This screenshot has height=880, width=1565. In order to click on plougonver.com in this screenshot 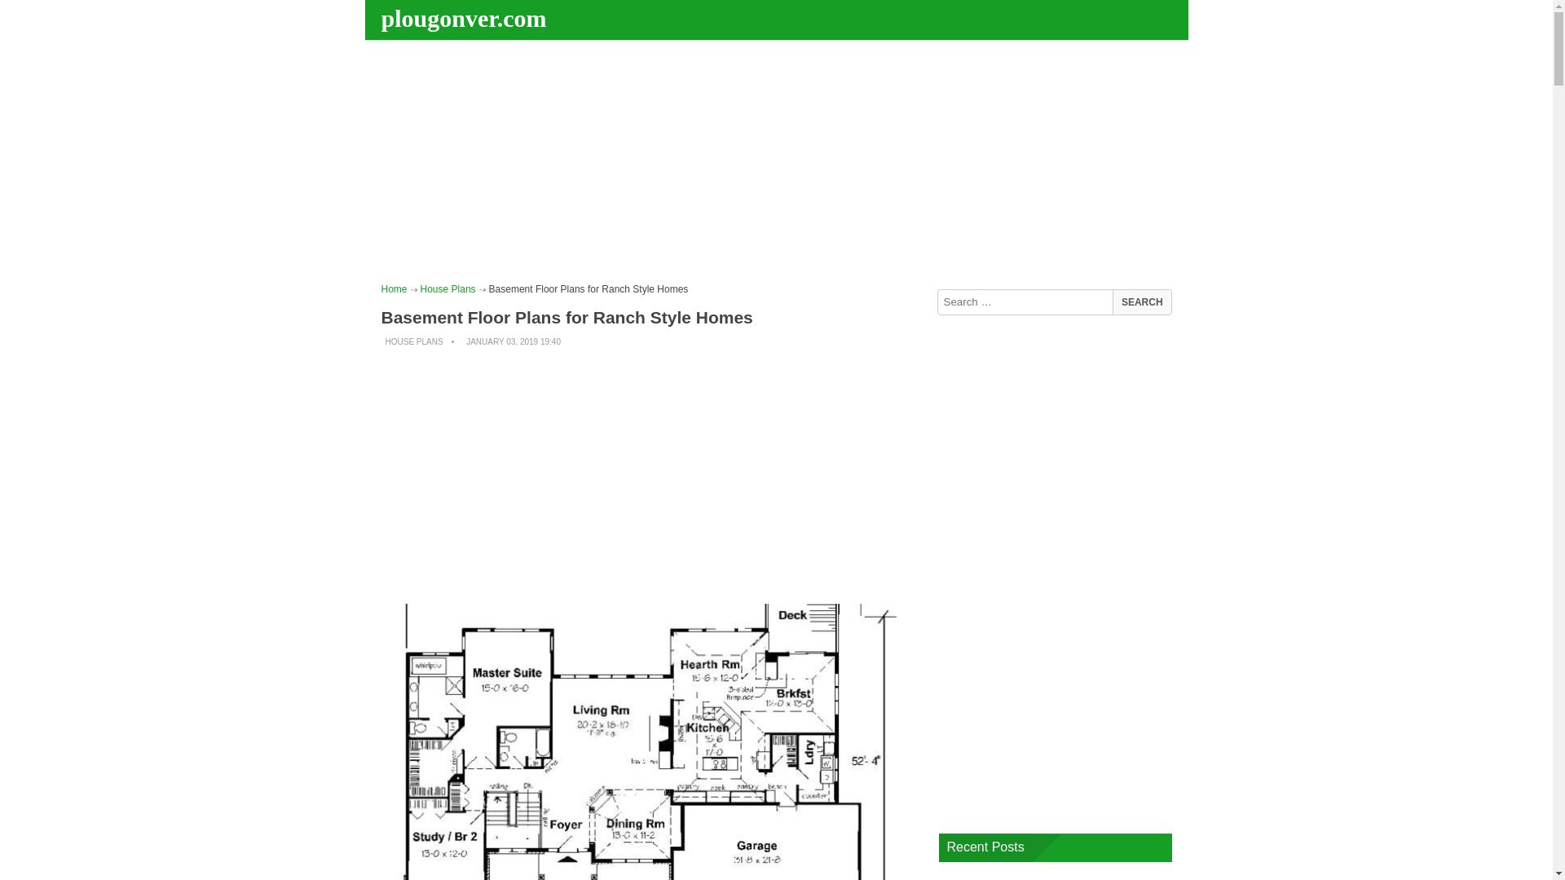, I will do `click(466, 18)`.